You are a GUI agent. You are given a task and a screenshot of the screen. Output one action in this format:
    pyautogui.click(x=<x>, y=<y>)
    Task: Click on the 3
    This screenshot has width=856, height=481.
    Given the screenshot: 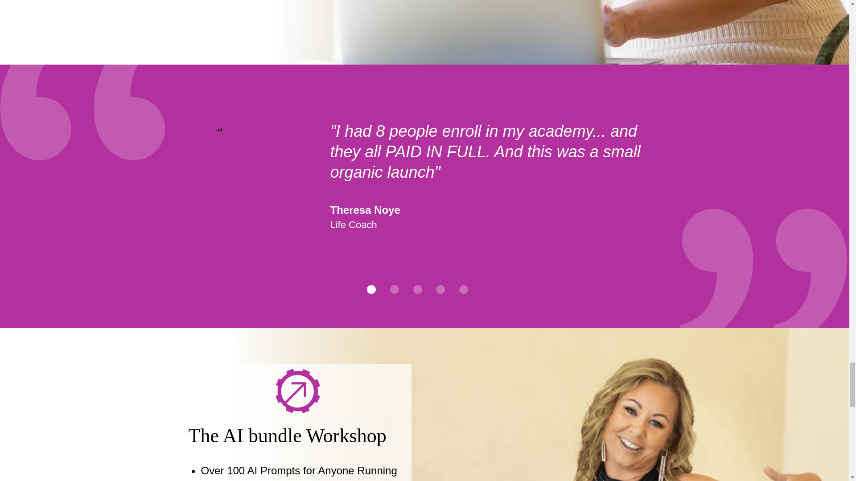 What is the action you would take?
    pyautogui.click(x=417, y=289)
    